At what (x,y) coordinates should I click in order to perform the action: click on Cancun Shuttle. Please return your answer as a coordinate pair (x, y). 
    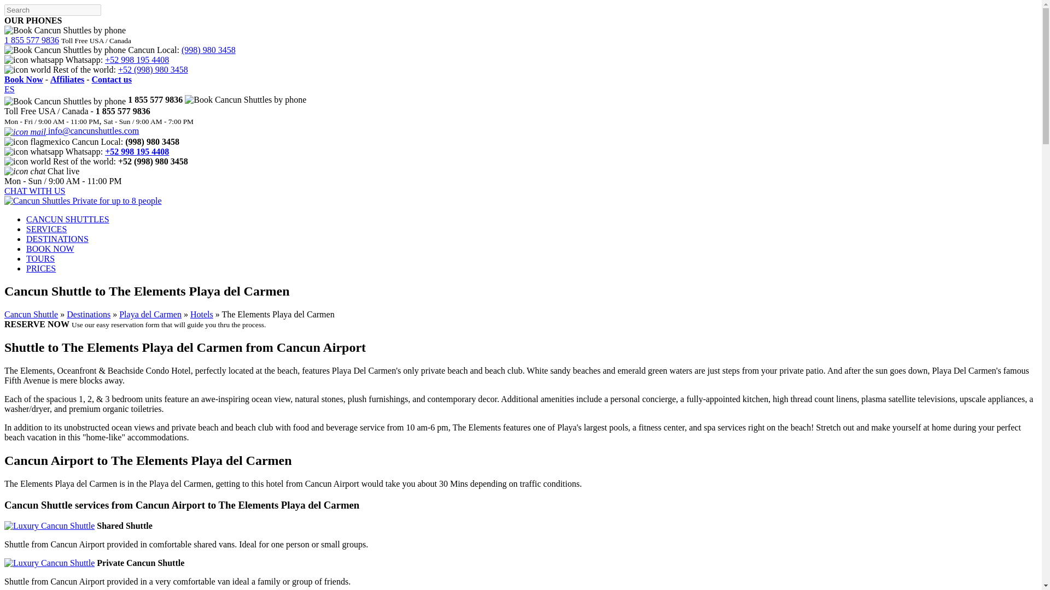
    Looking at the image, I should click on (31, 315).